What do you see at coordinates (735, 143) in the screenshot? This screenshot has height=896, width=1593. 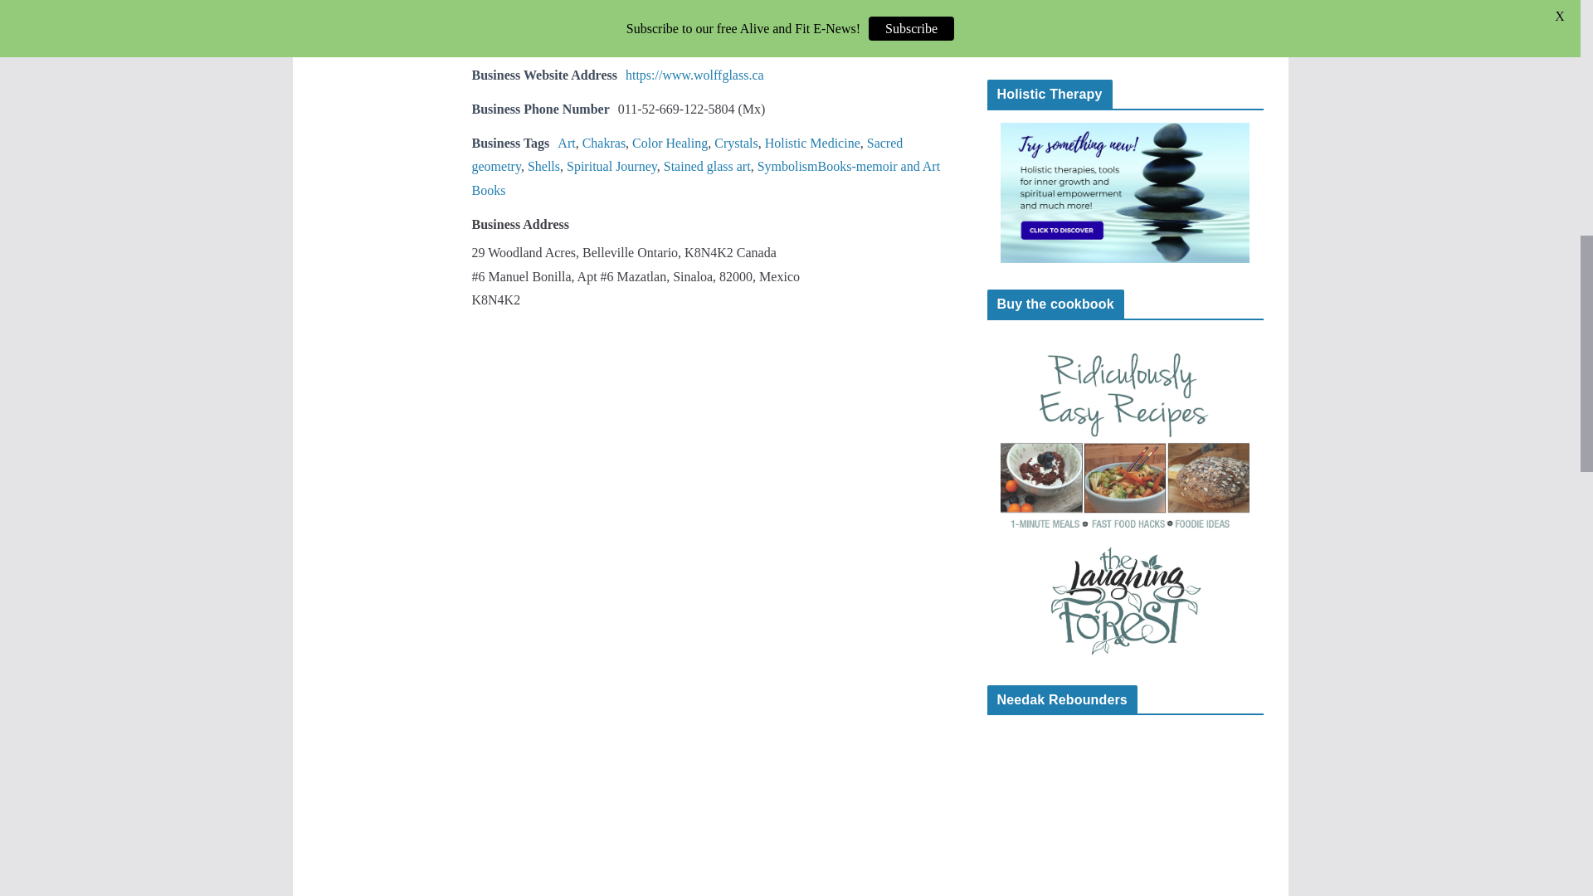 I see `Crystals` at bounding box center [735, 143].